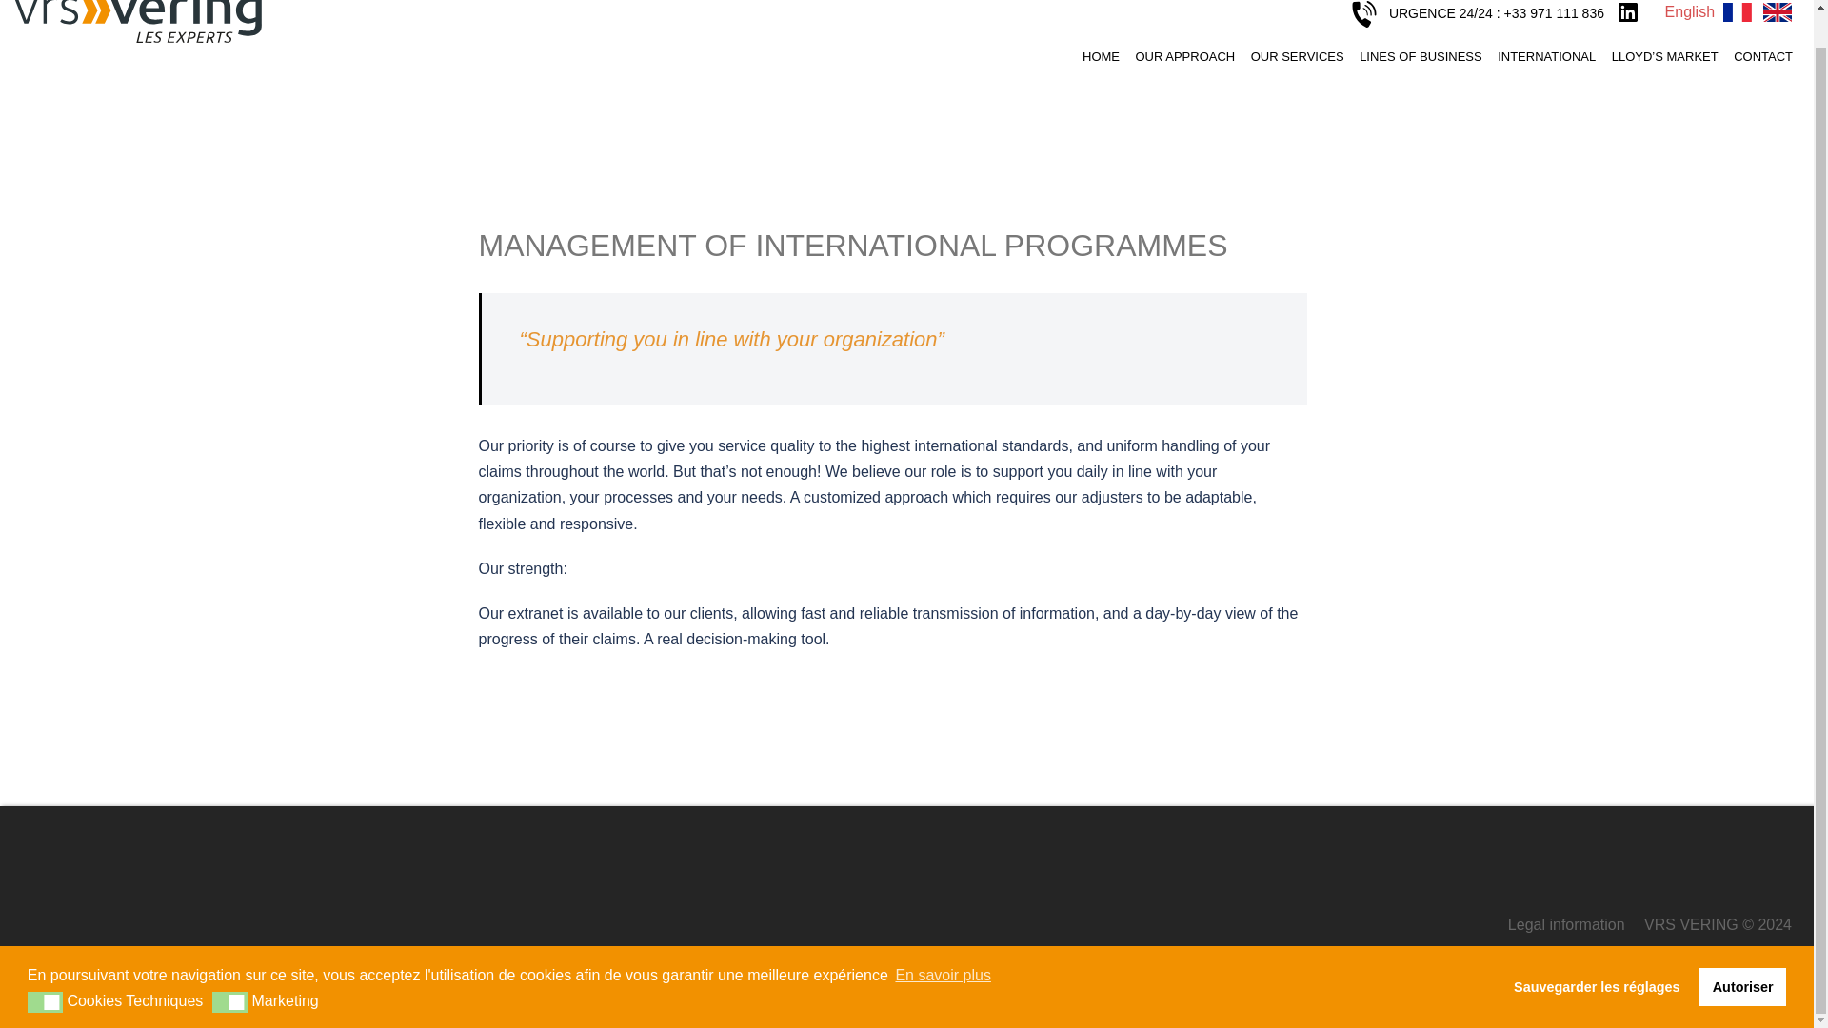 The width and height of the screenshot is (1828, 1028). What do you see at coordinates (1297, 55) in the screenshot?
I see `OUR SERVICES` at bounding box center [1297, 55].